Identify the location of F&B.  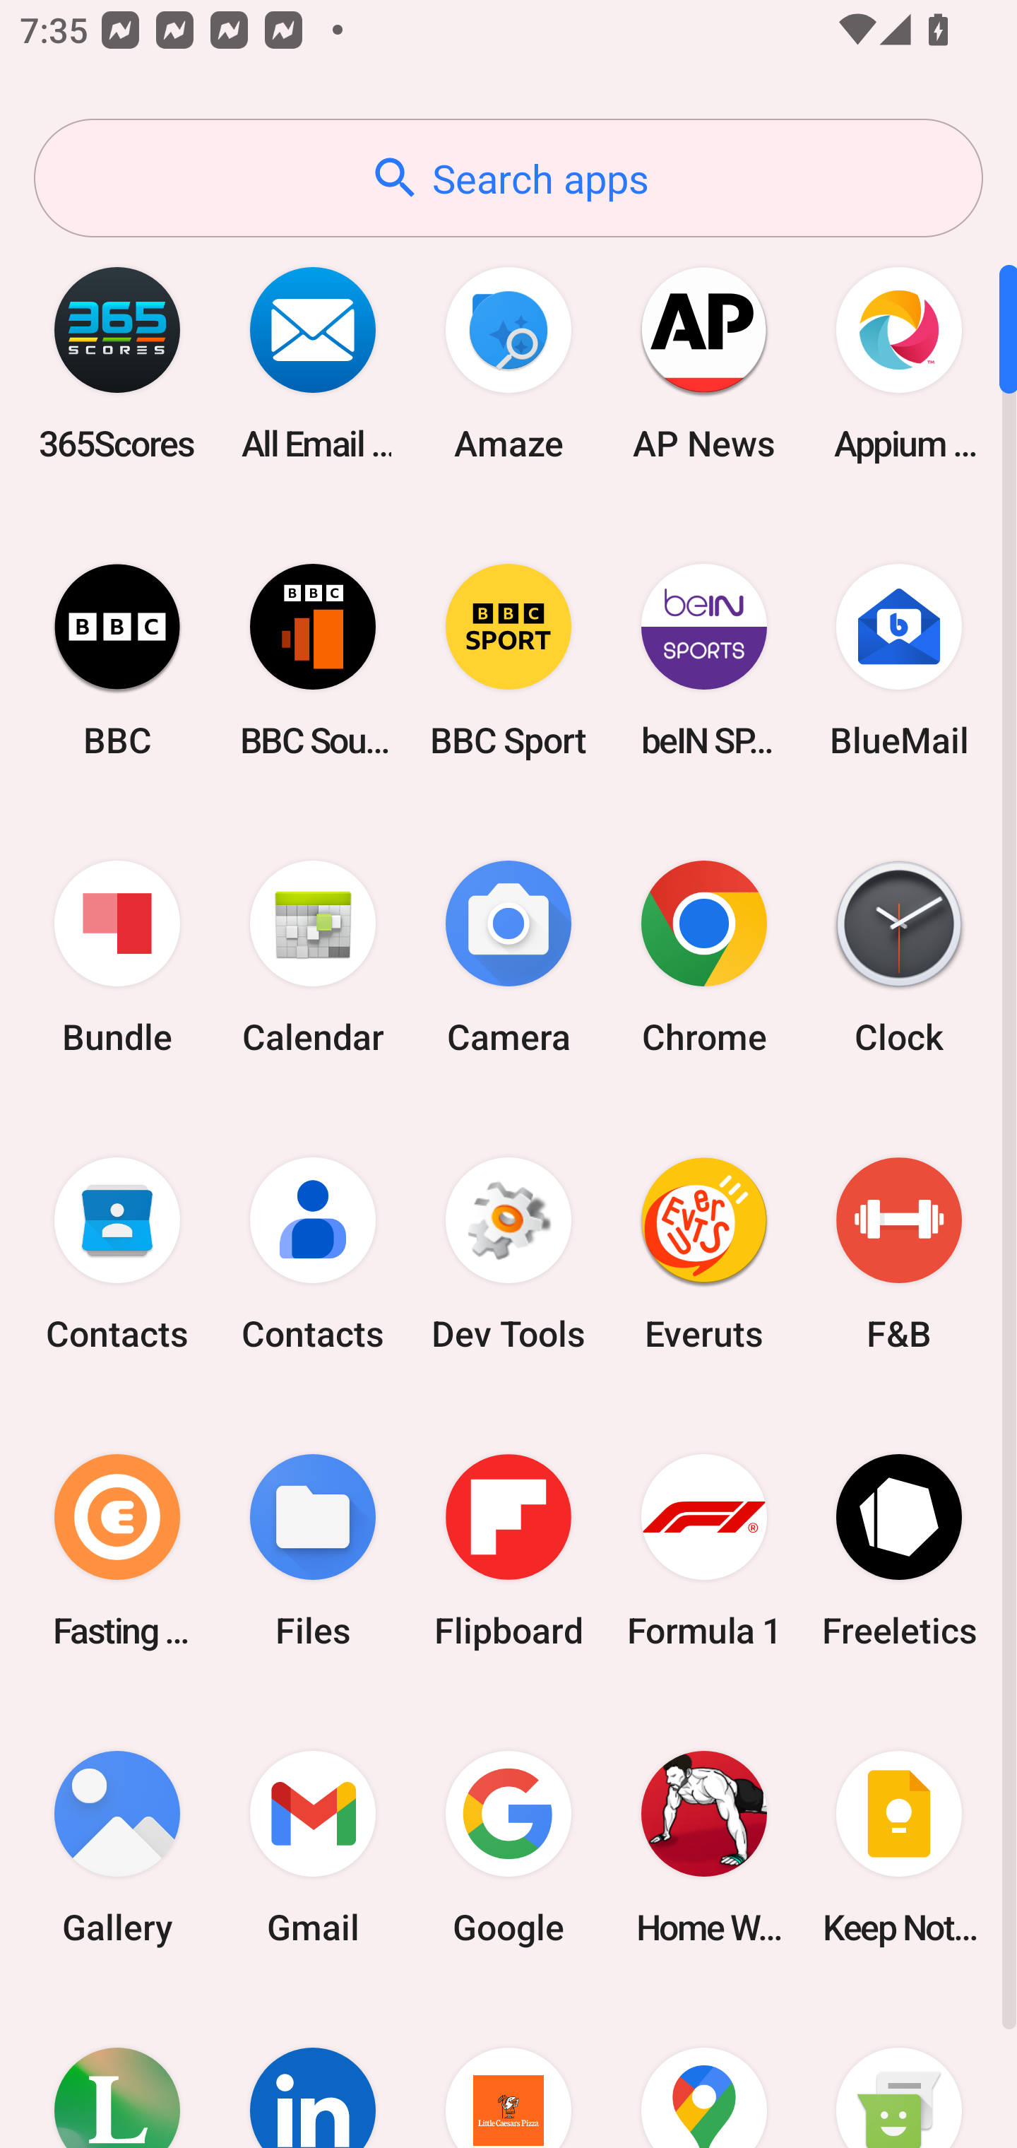
(899, 1254).